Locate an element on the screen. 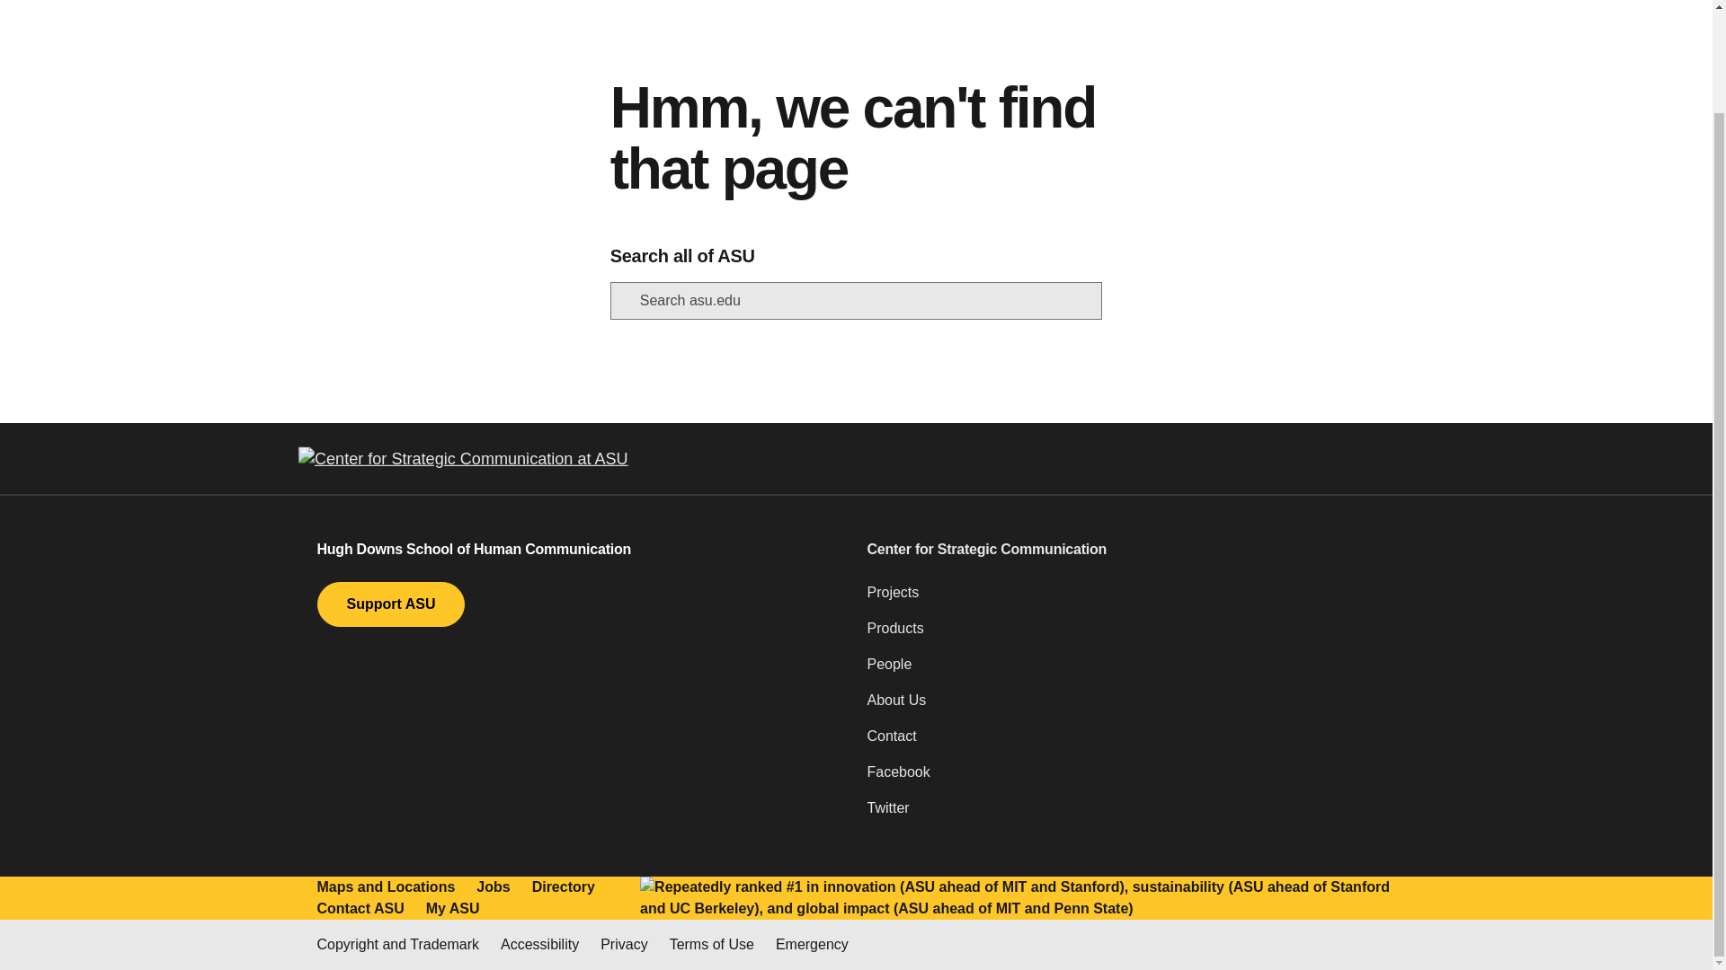  Copyright and Trademark is located at coordinates (397, 945).